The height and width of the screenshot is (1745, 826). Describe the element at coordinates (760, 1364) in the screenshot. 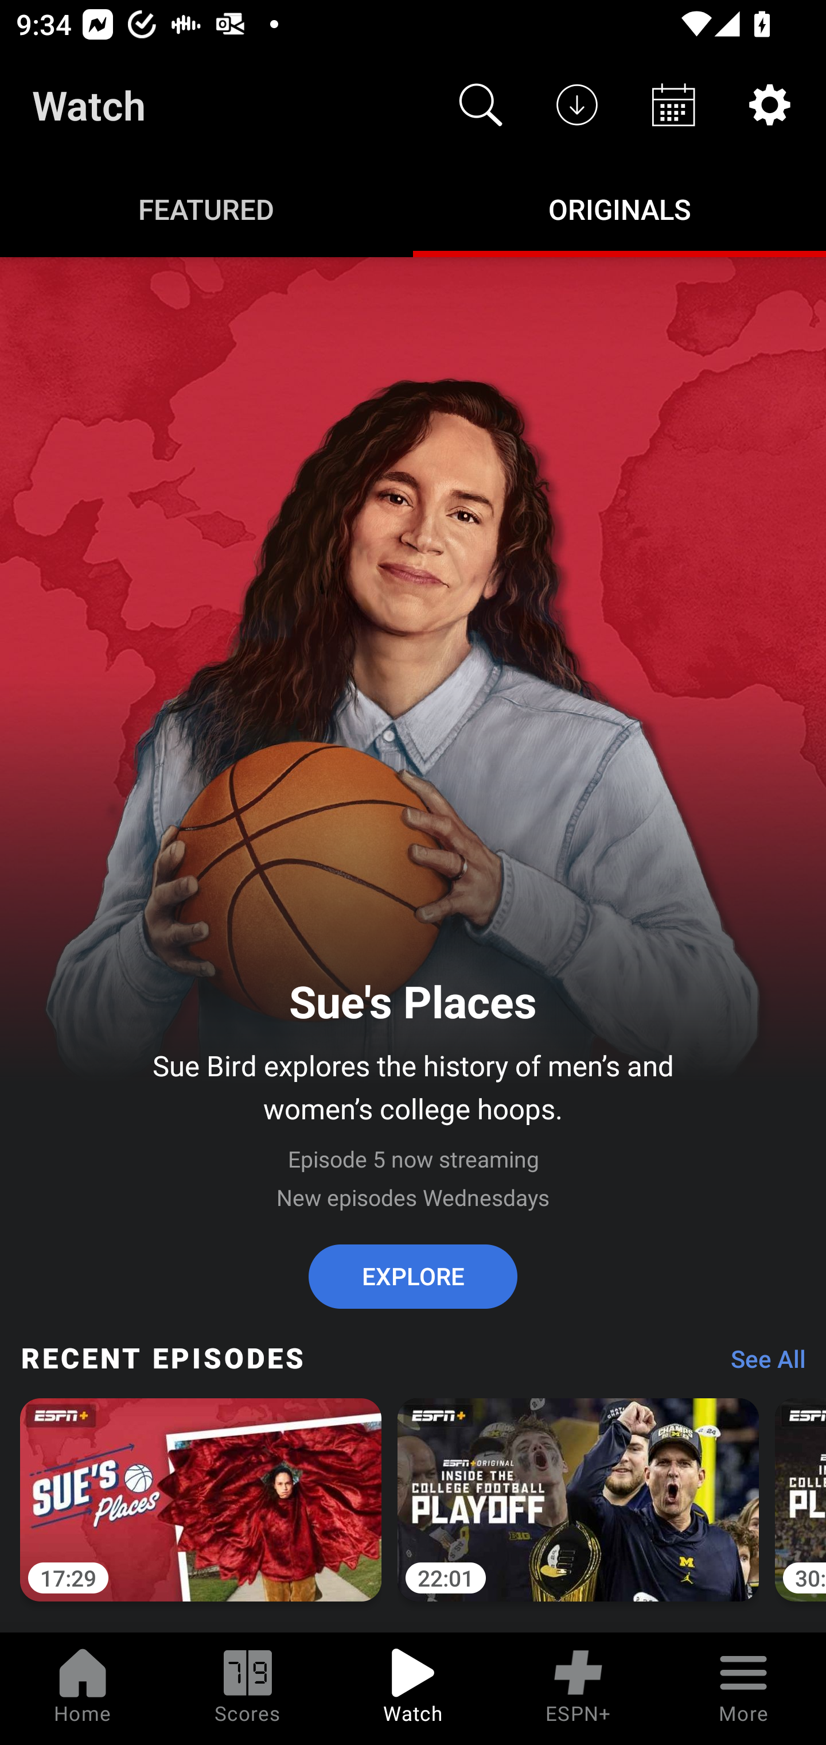

I see `See All` at that location.